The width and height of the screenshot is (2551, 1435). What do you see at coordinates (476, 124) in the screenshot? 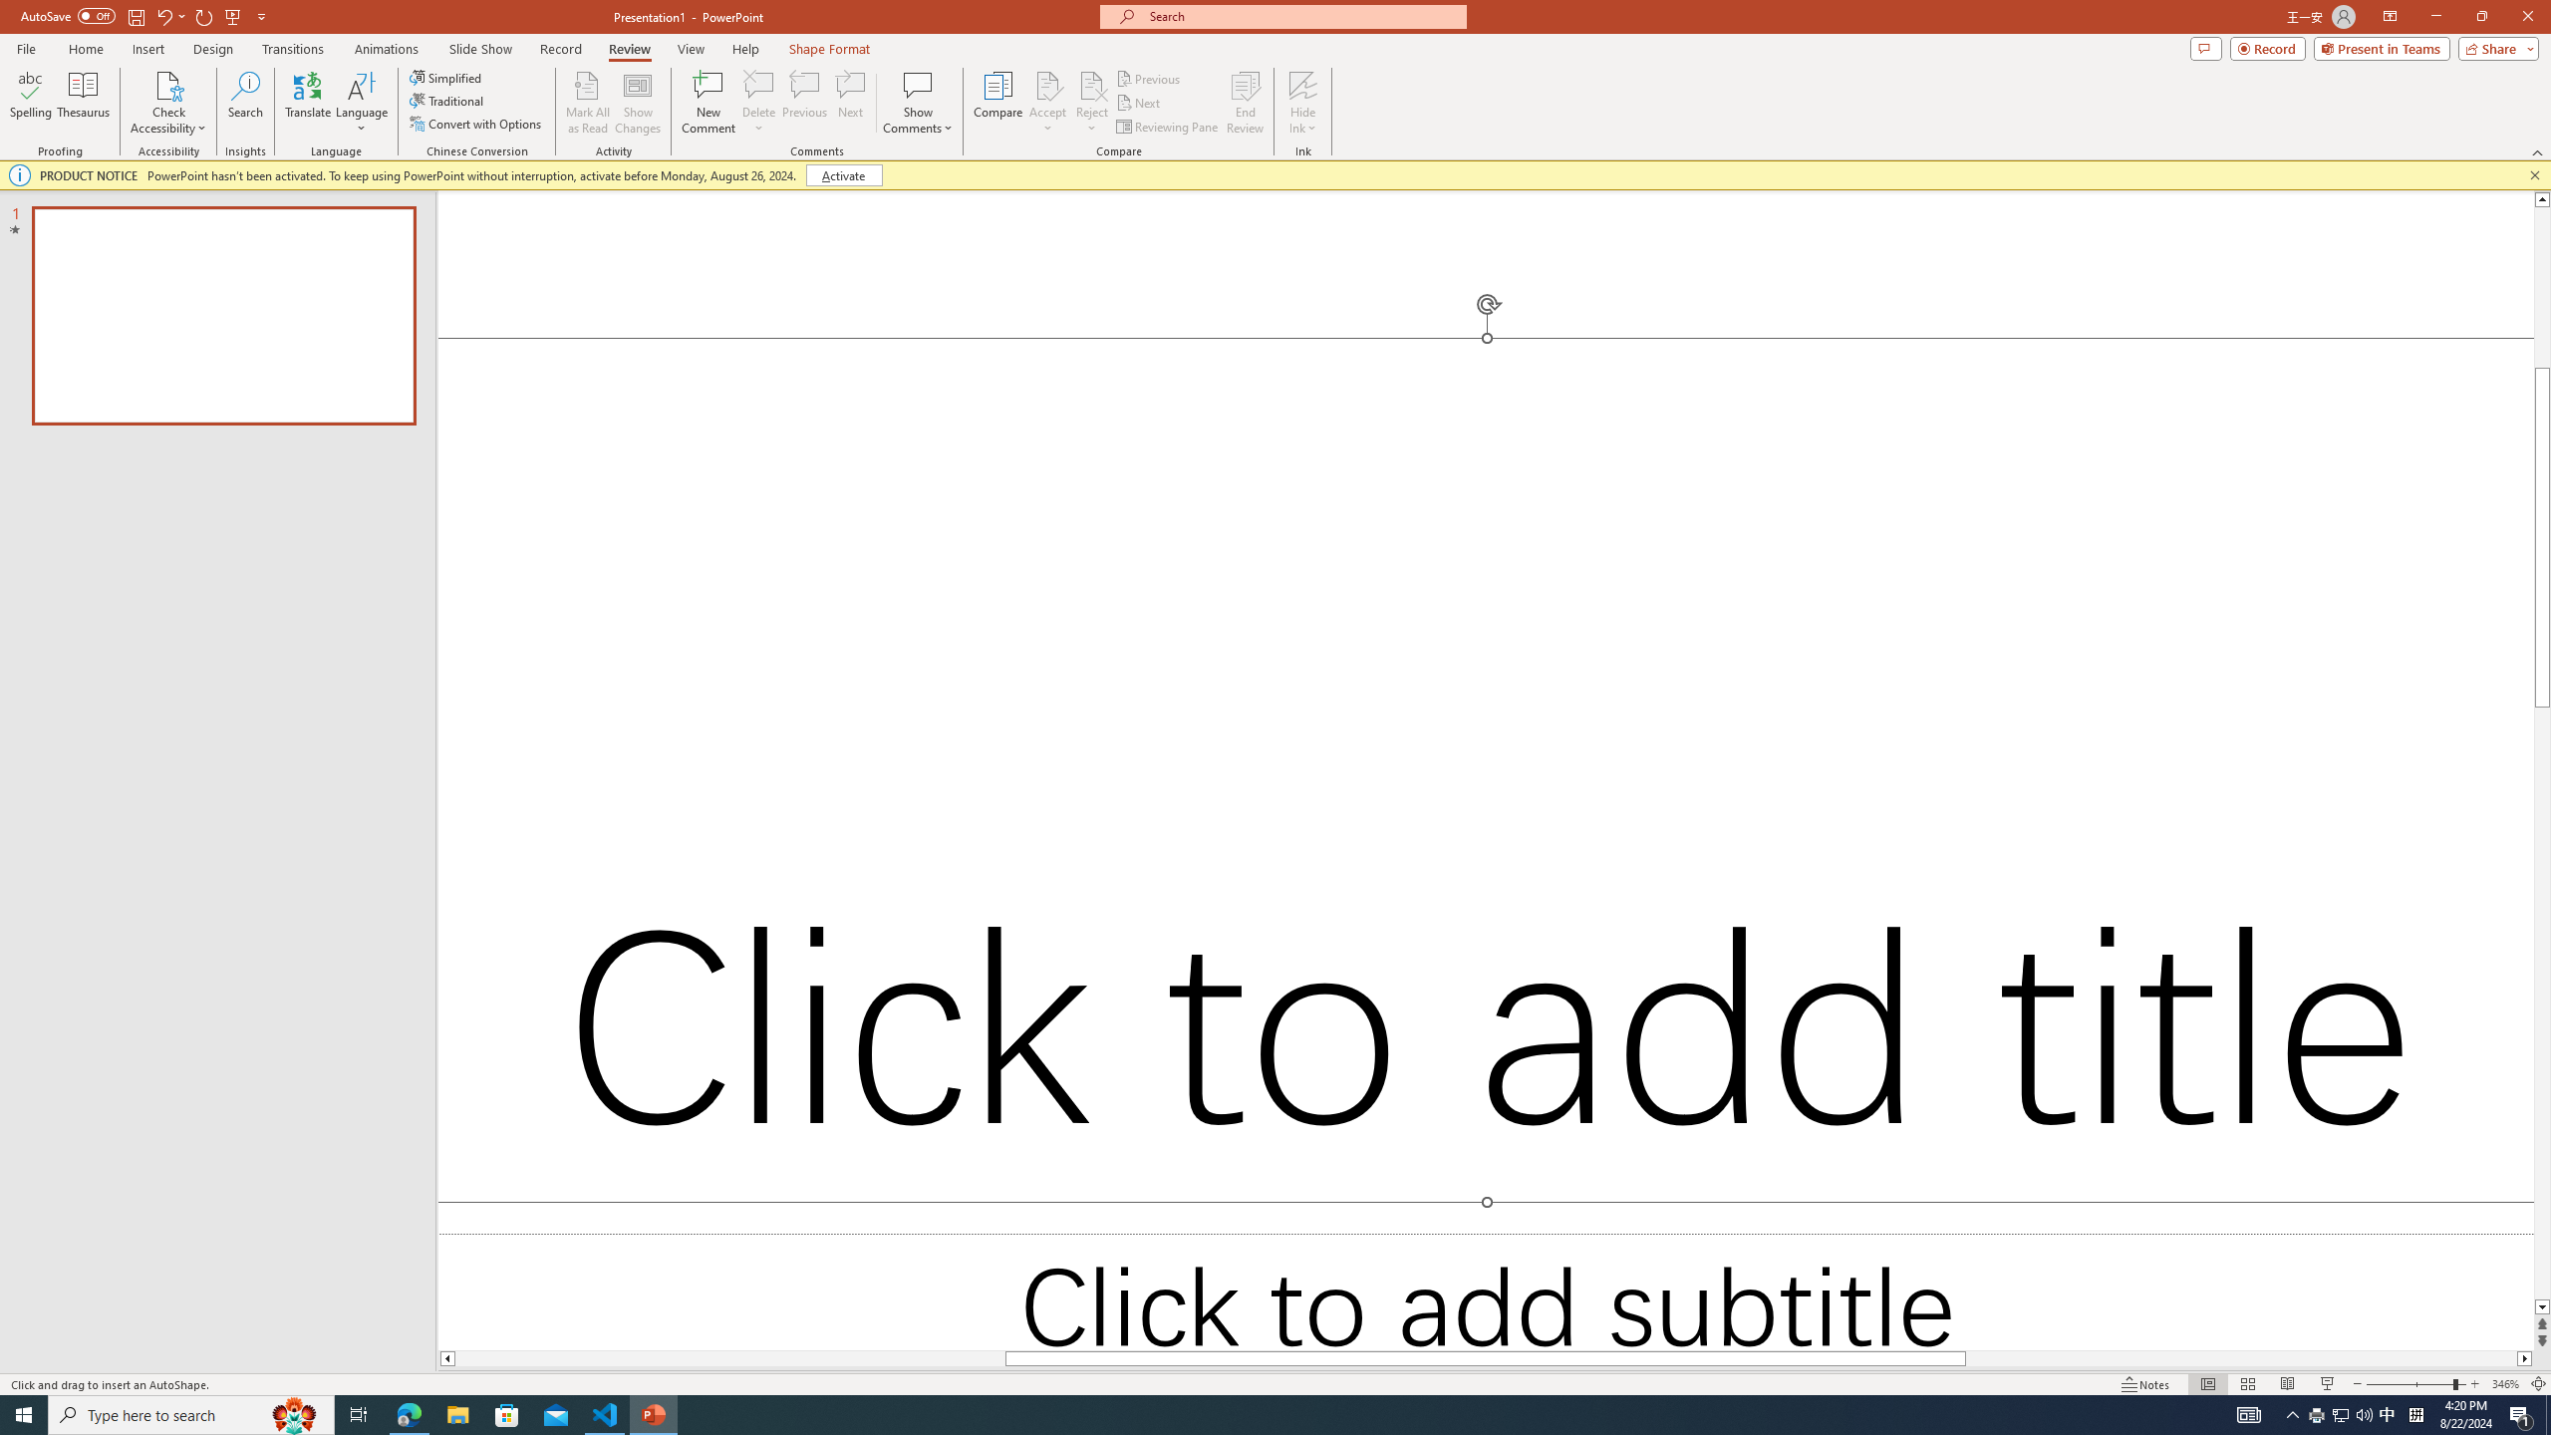
I see `Convert with Options...` at bounding box center [476, 124].